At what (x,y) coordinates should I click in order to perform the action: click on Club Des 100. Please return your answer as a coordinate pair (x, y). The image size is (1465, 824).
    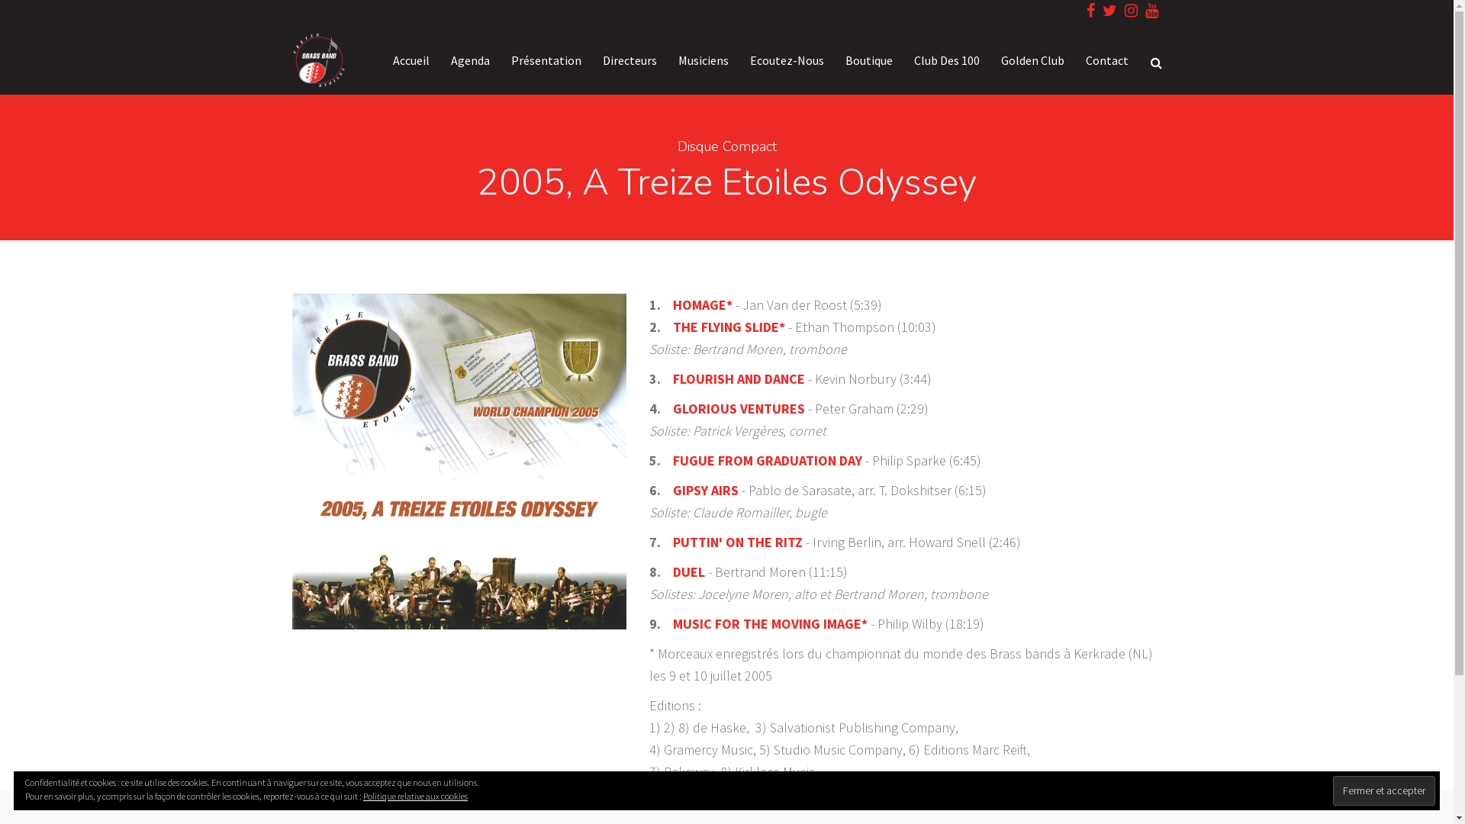
    Looking at the image, I should click on (947, 60).